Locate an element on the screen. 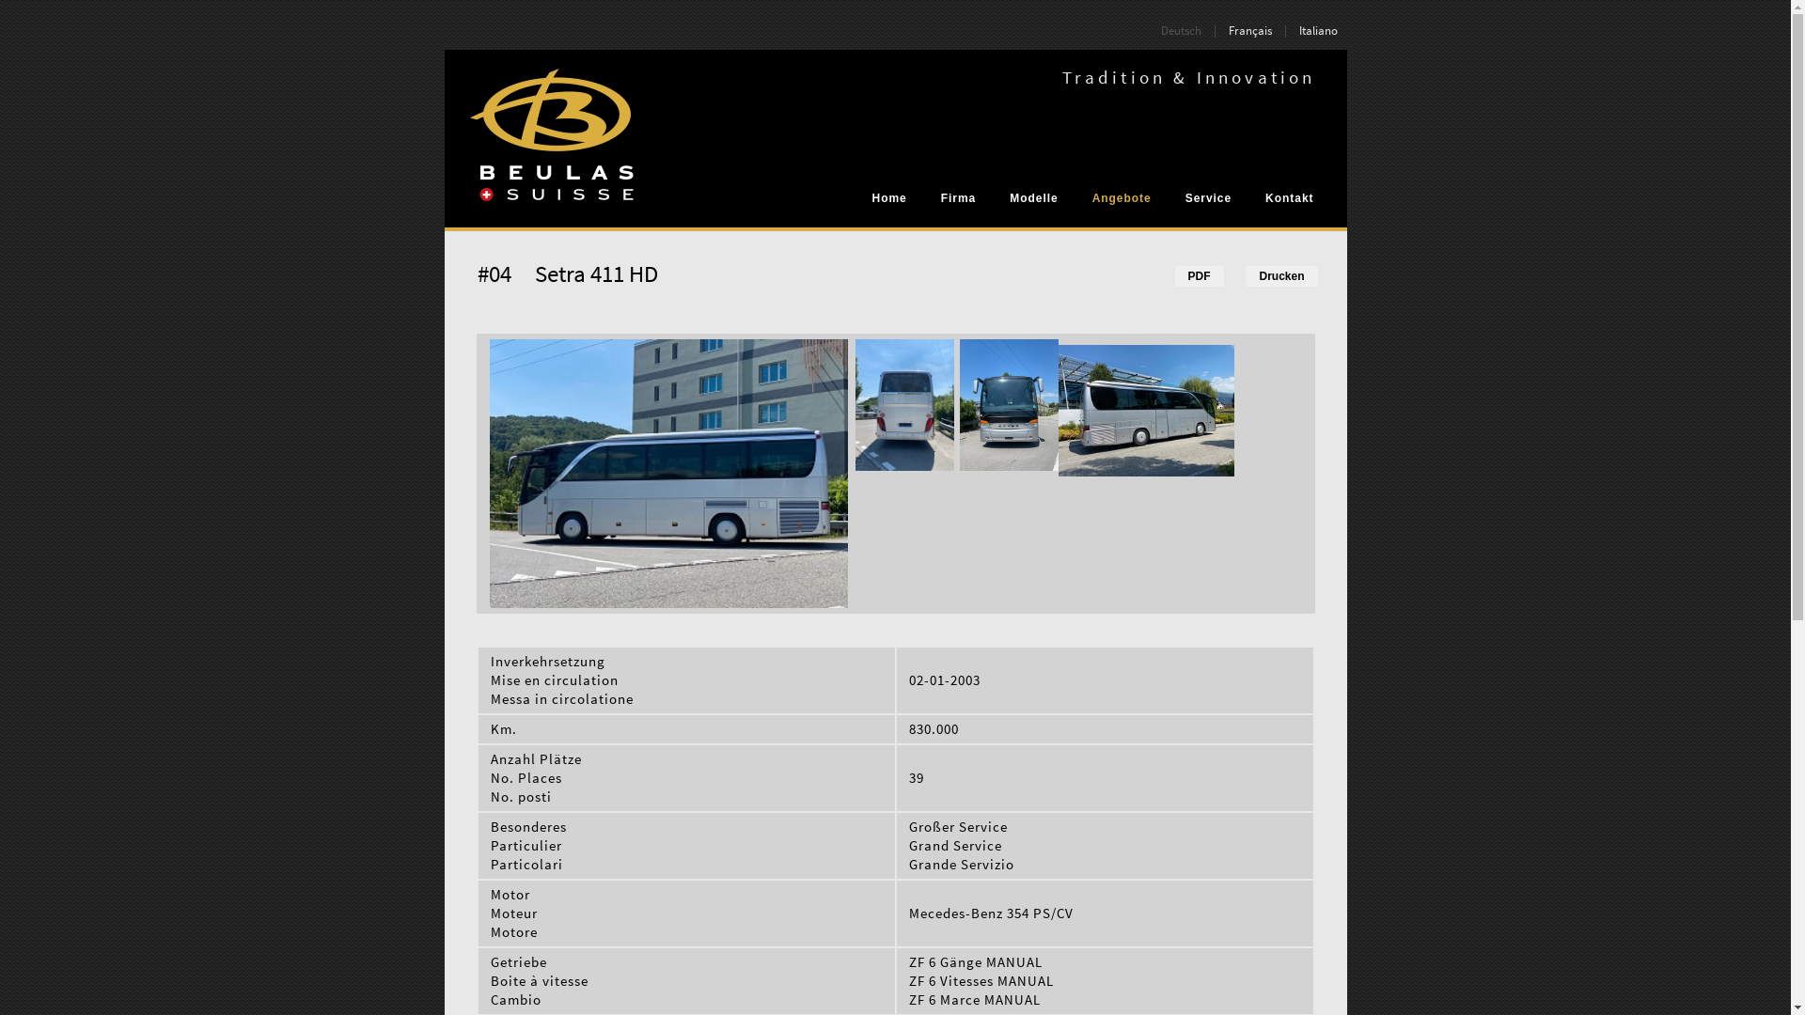  Drucken is located at coordinates (1281, 276).